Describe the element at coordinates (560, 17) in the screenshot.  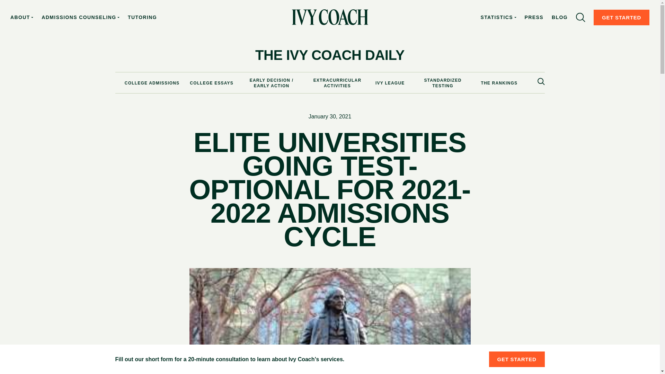
I see `BLOG` at that location.